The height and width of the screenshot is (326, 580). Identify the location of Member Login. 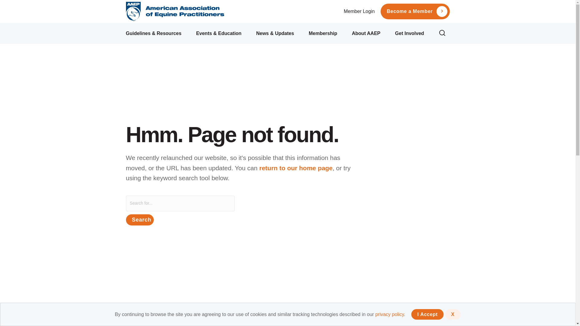
(359, 11).